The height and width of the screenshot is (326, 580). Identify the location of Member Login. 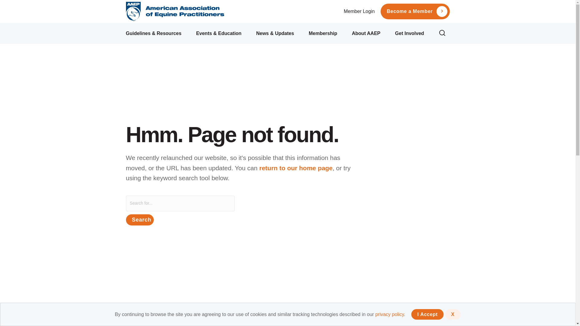
(359, 11).